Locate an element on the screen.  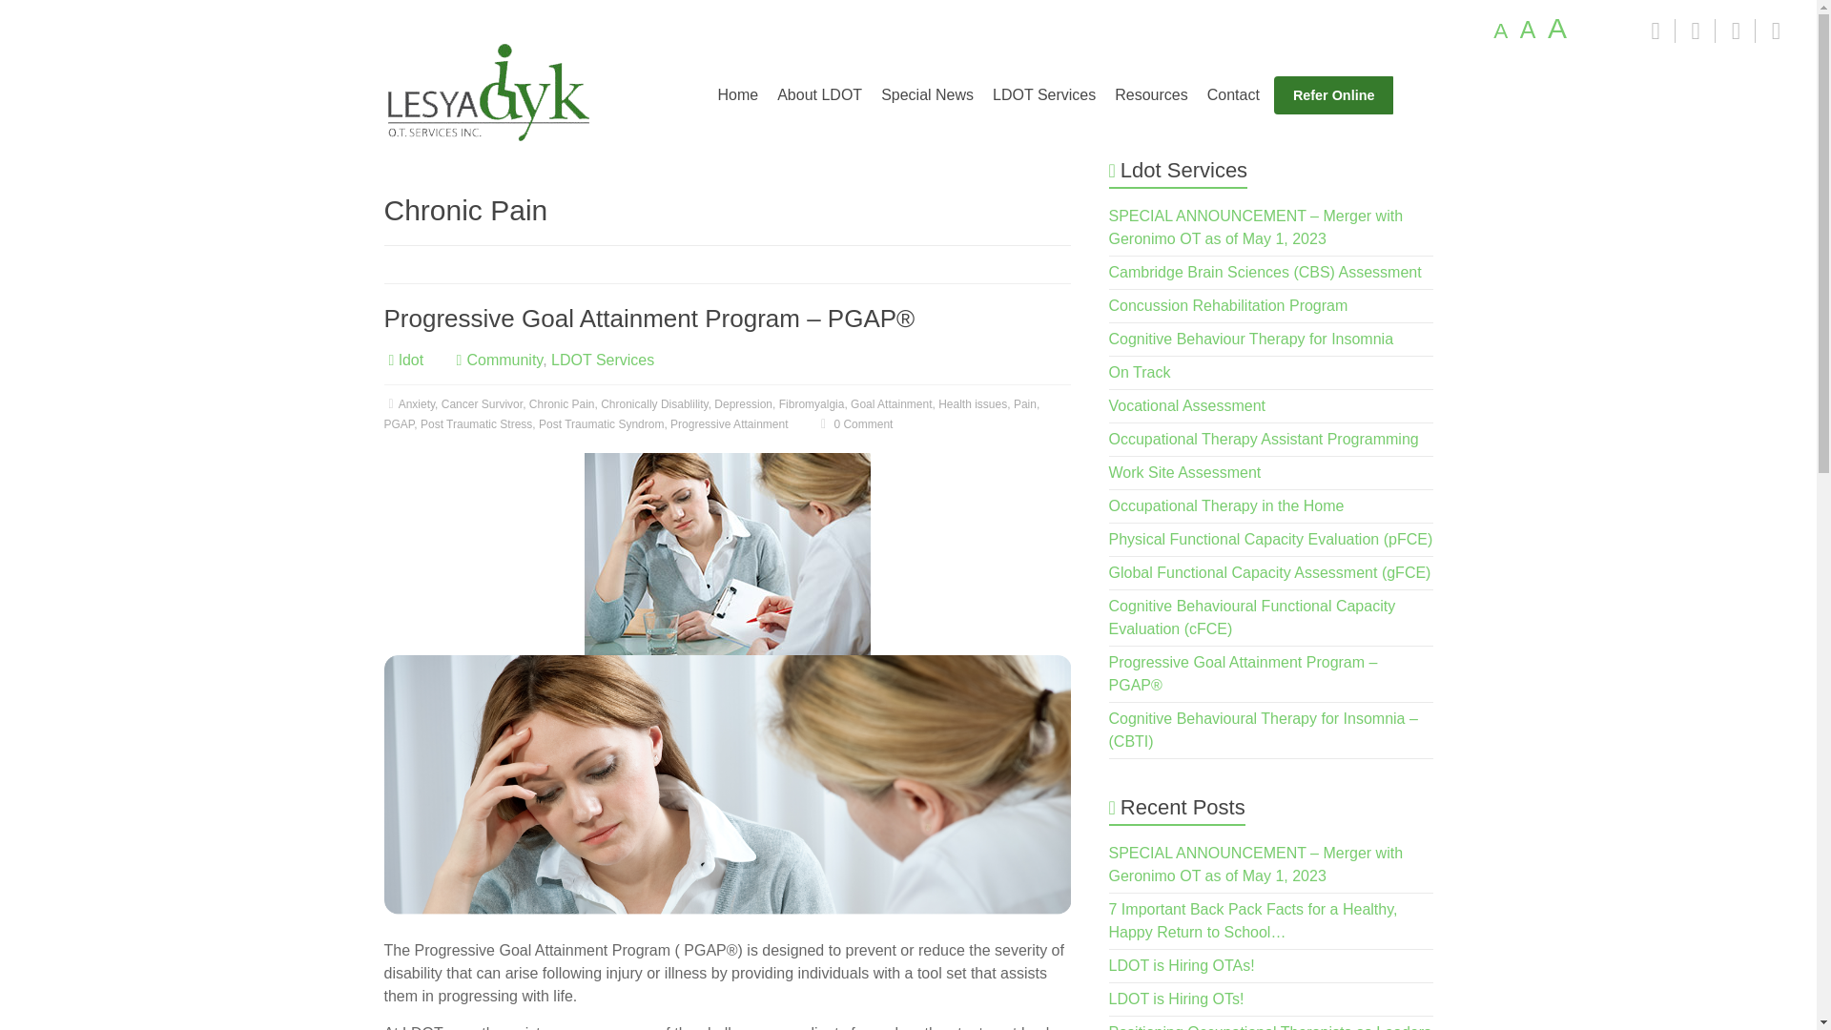
Chronically Disablility is located at coordinates (653, 403).